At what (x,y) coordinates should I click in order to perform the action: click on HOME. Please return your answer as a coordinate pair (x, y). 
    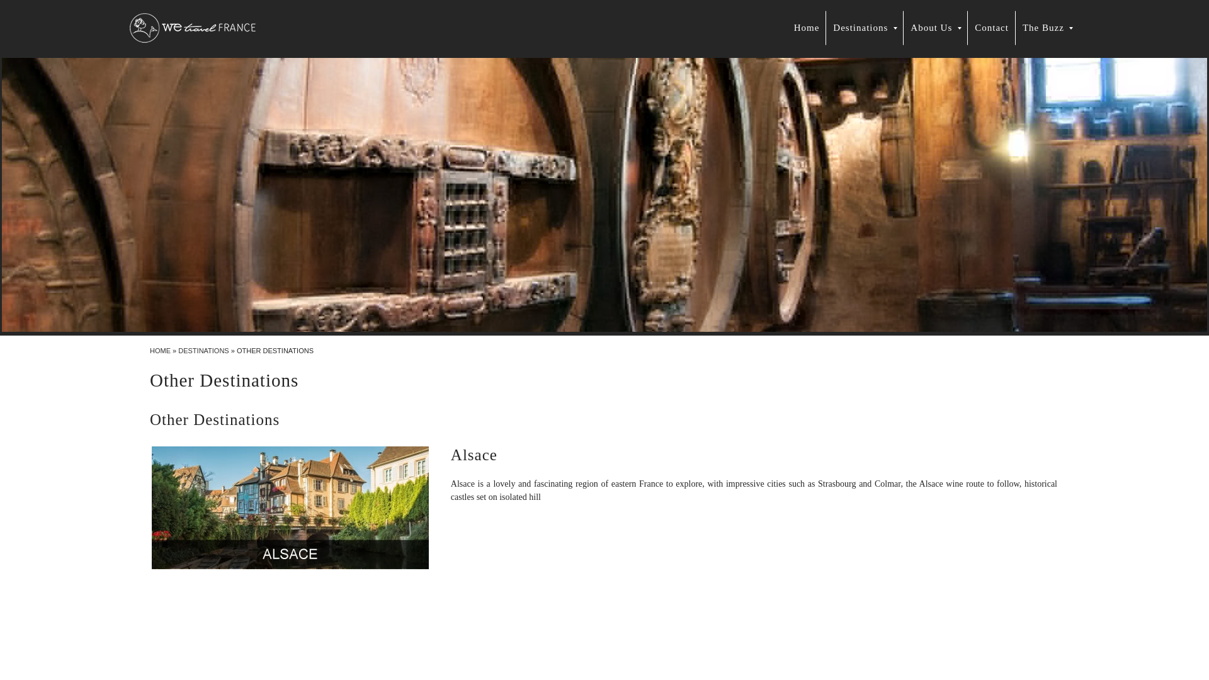
    Looking at the image, I should click on (160, 350).